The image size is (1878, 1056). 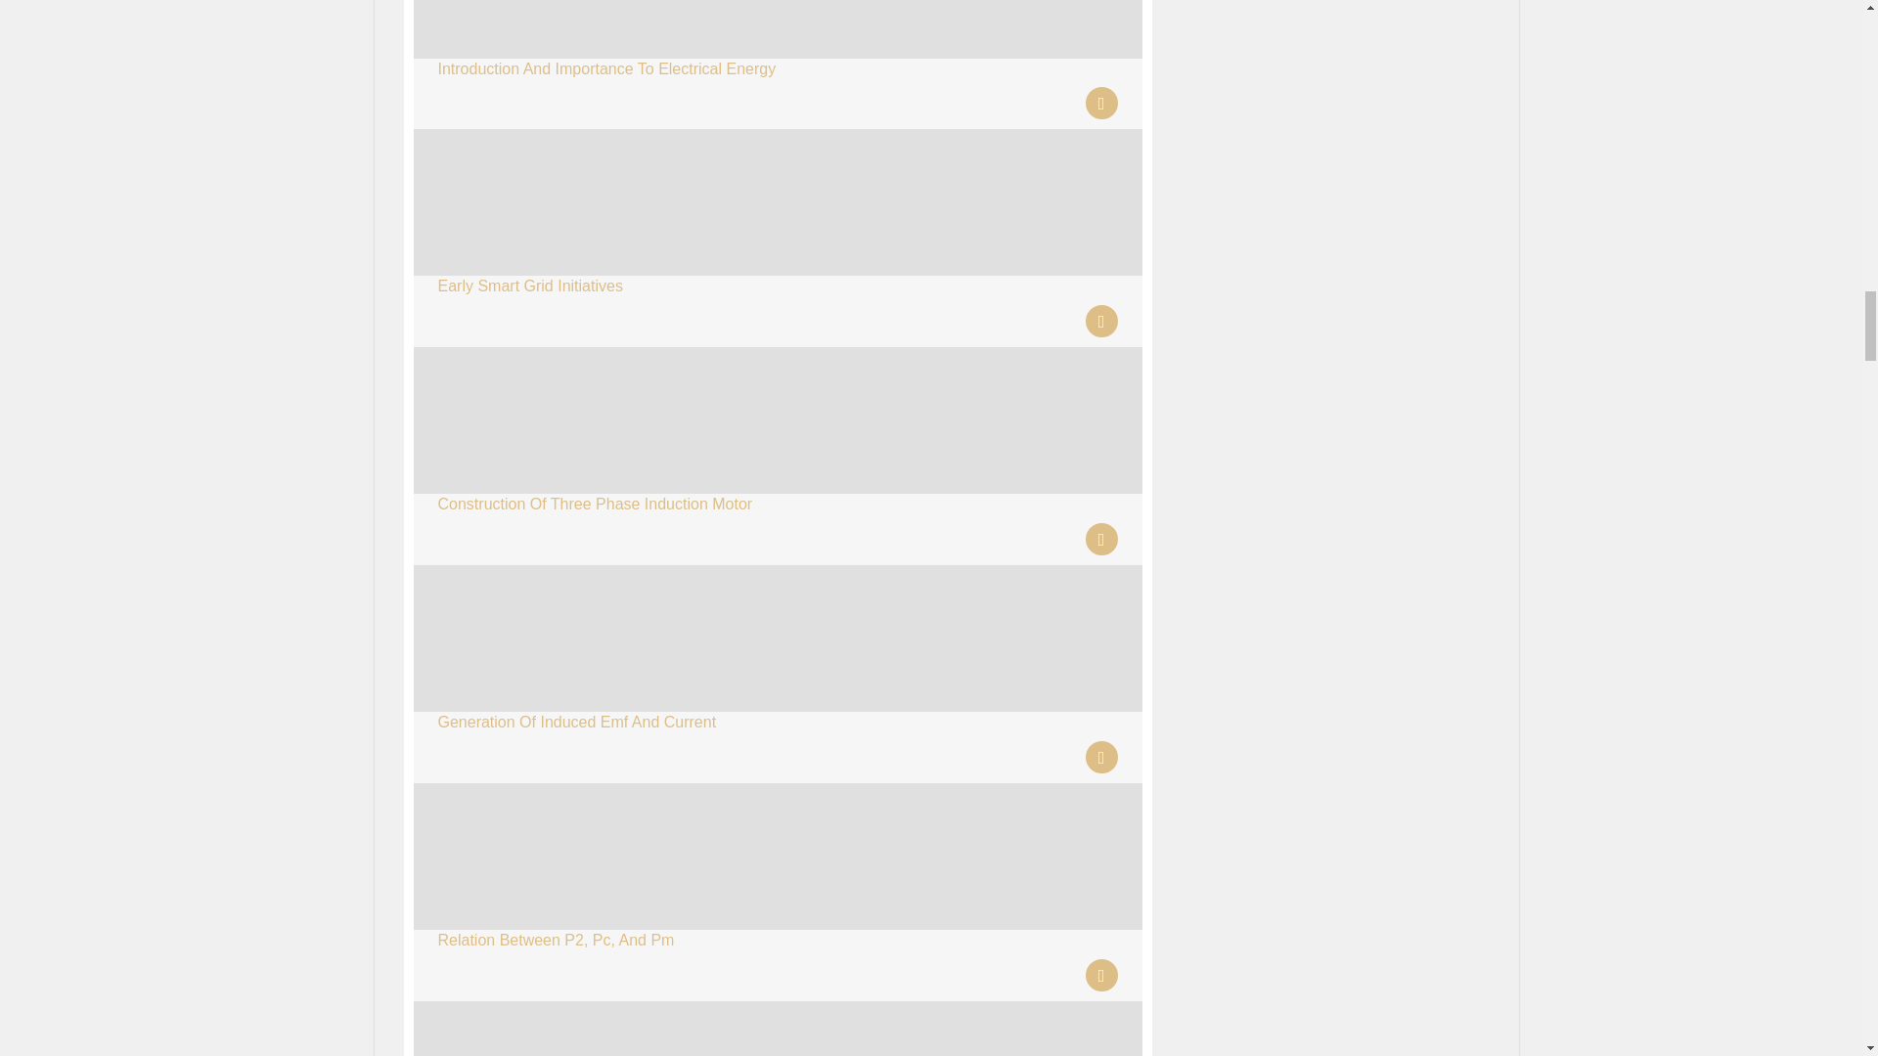 What do you see at coordinates (556, 939) in the screenshot?
I see `Relation Between P2, Pc, And Pm` at bounding box center [556, 939].